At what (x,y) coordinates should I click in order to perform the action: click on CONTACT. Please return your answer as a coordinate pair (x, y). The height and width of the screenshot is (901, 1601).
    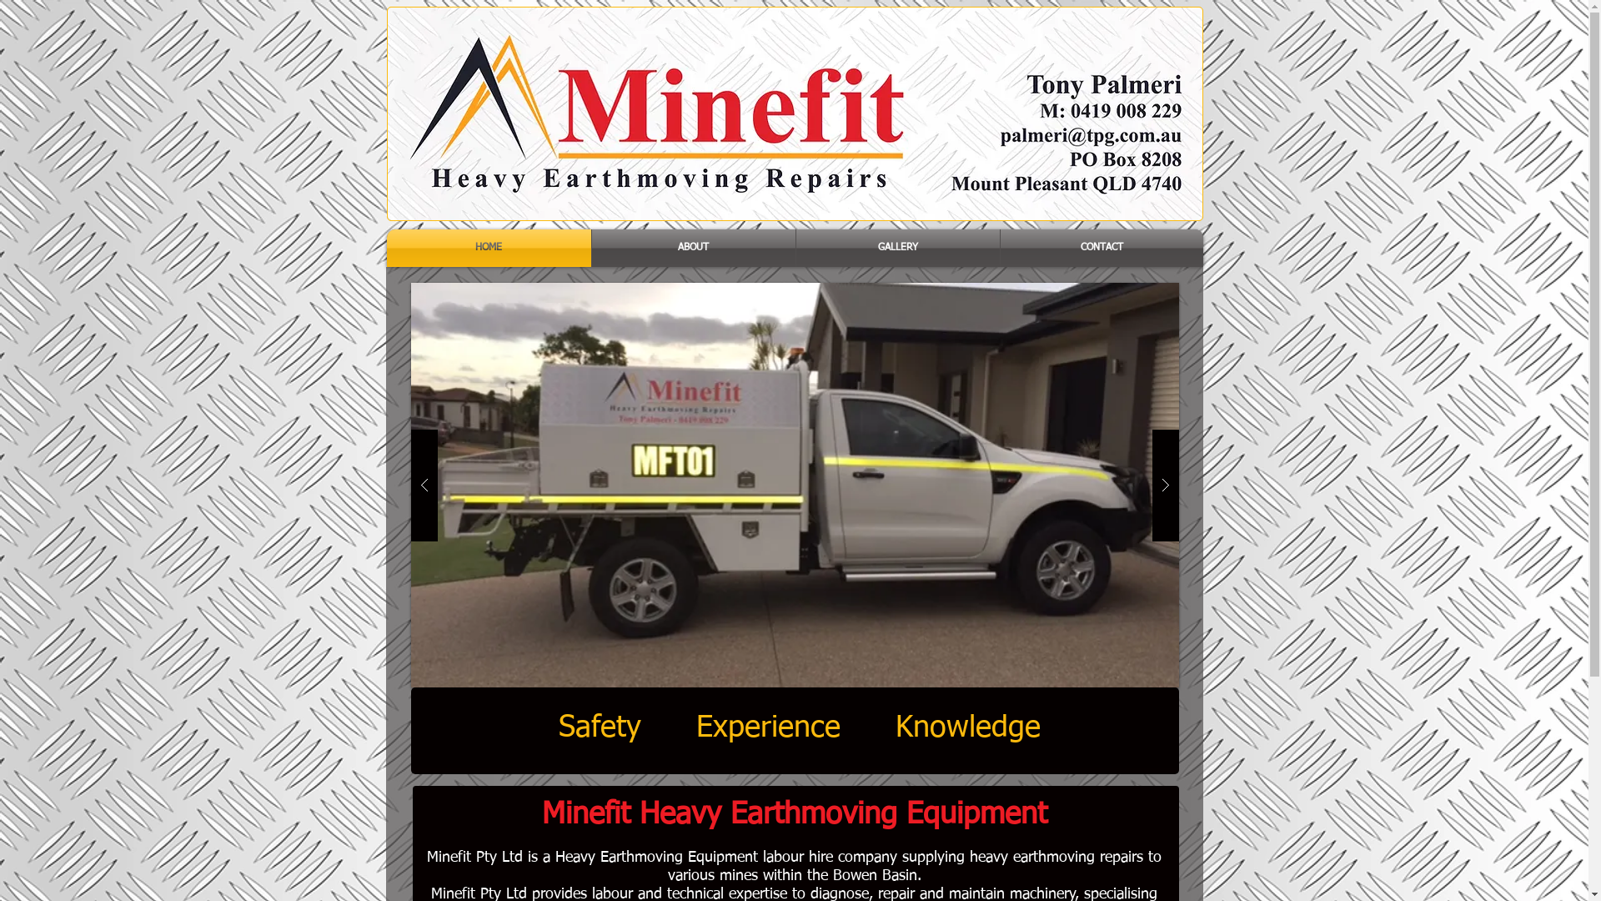
    Looking at the image, I should click on (1102, 249).